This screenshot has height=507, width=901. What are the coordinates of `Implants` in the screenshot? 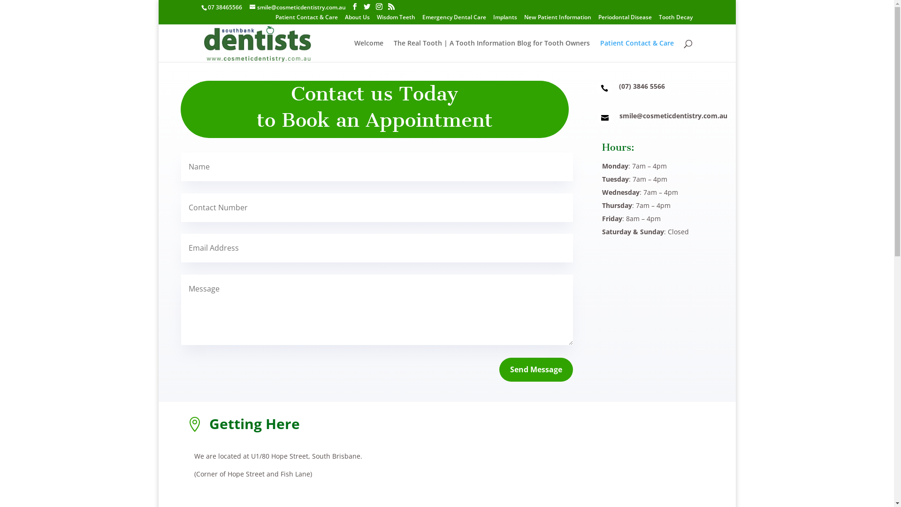 It's located at (505, 20).